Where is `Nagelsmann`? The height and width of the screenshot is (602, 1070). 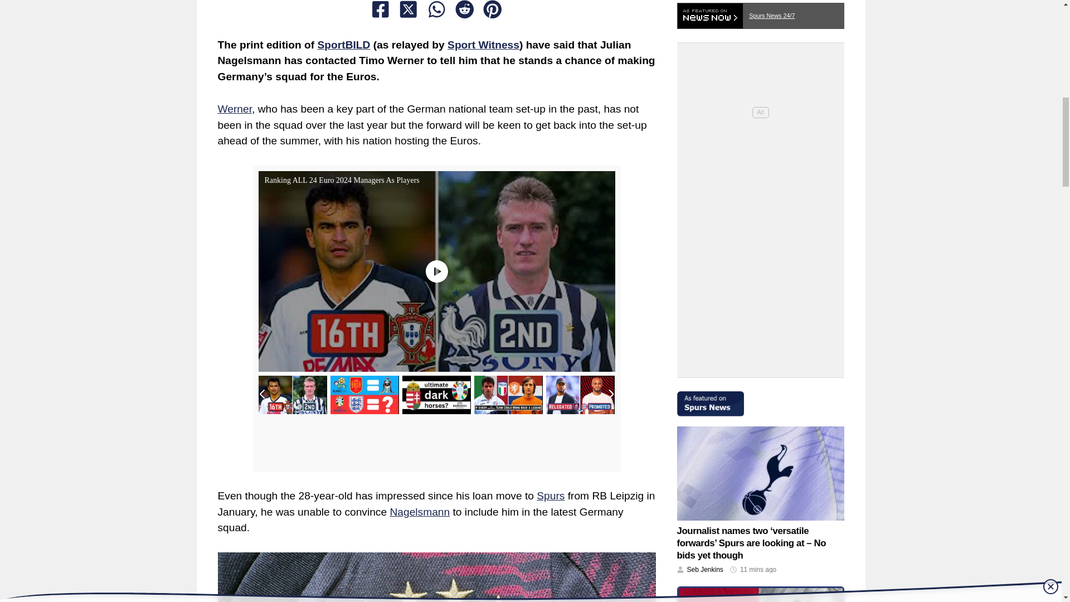 Nagelsmann is located at coordinates (419, 512).